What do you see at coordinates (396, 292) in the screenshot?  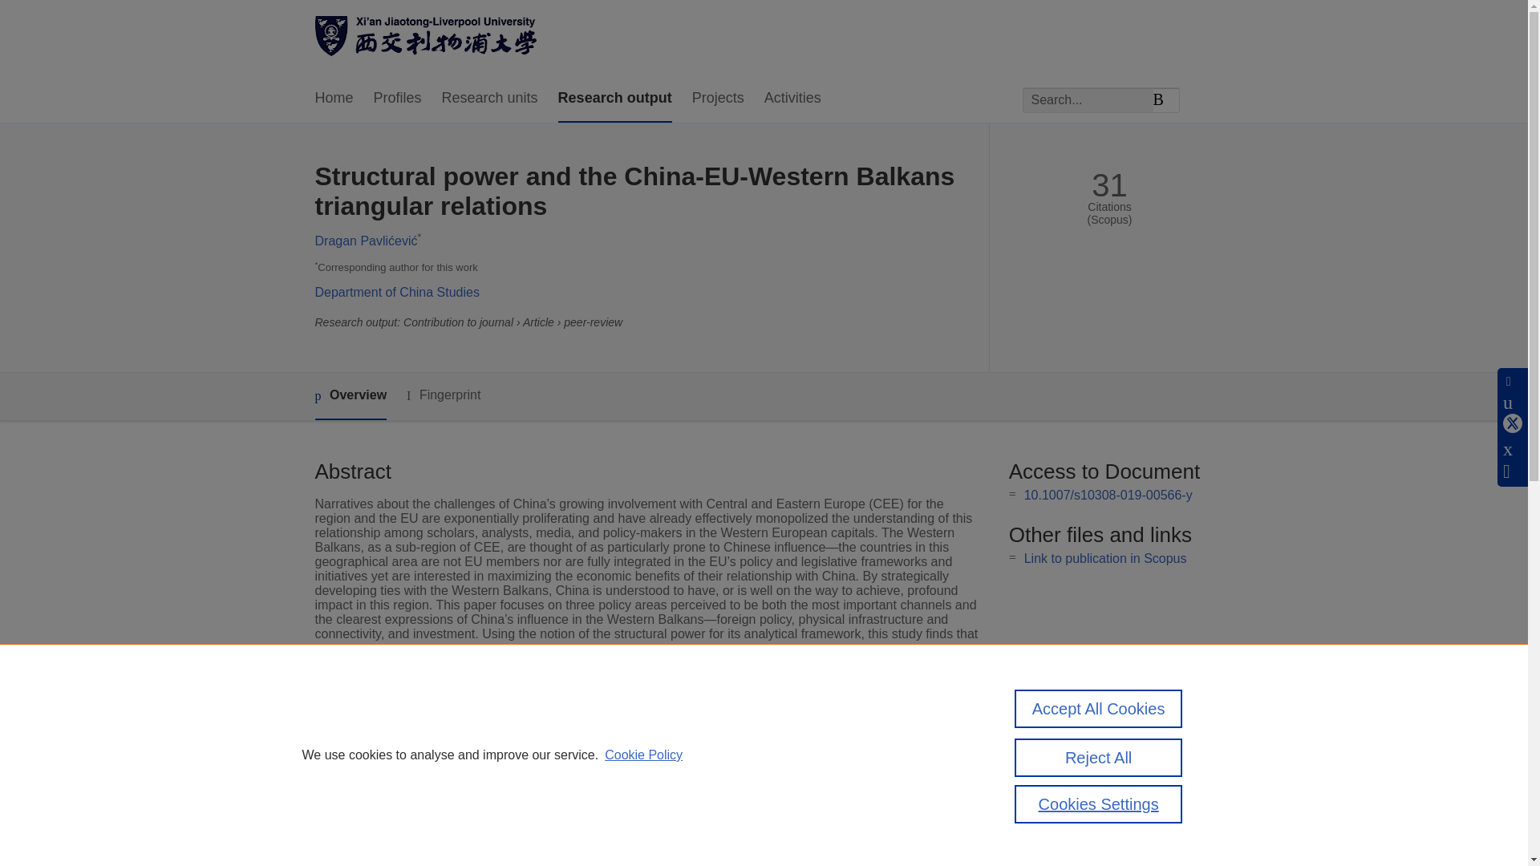 I see `Department of China Studies` at bounding box center [396, 292].